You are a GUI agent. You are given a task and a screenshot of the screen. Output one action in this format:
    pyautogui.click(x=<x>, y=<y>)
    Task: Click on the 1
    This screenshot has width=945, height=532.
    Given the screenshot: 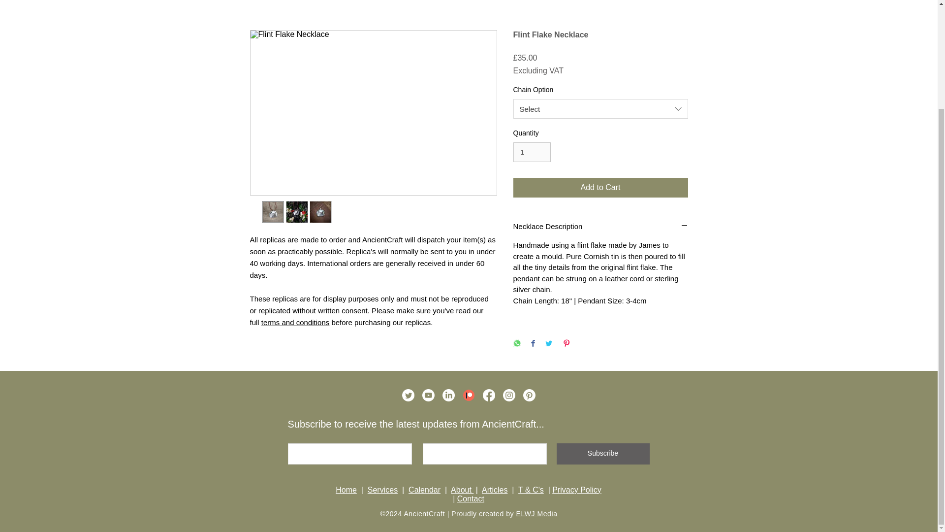 What is the action you would take?
    pyautogui.click(x=532, y=153)
    